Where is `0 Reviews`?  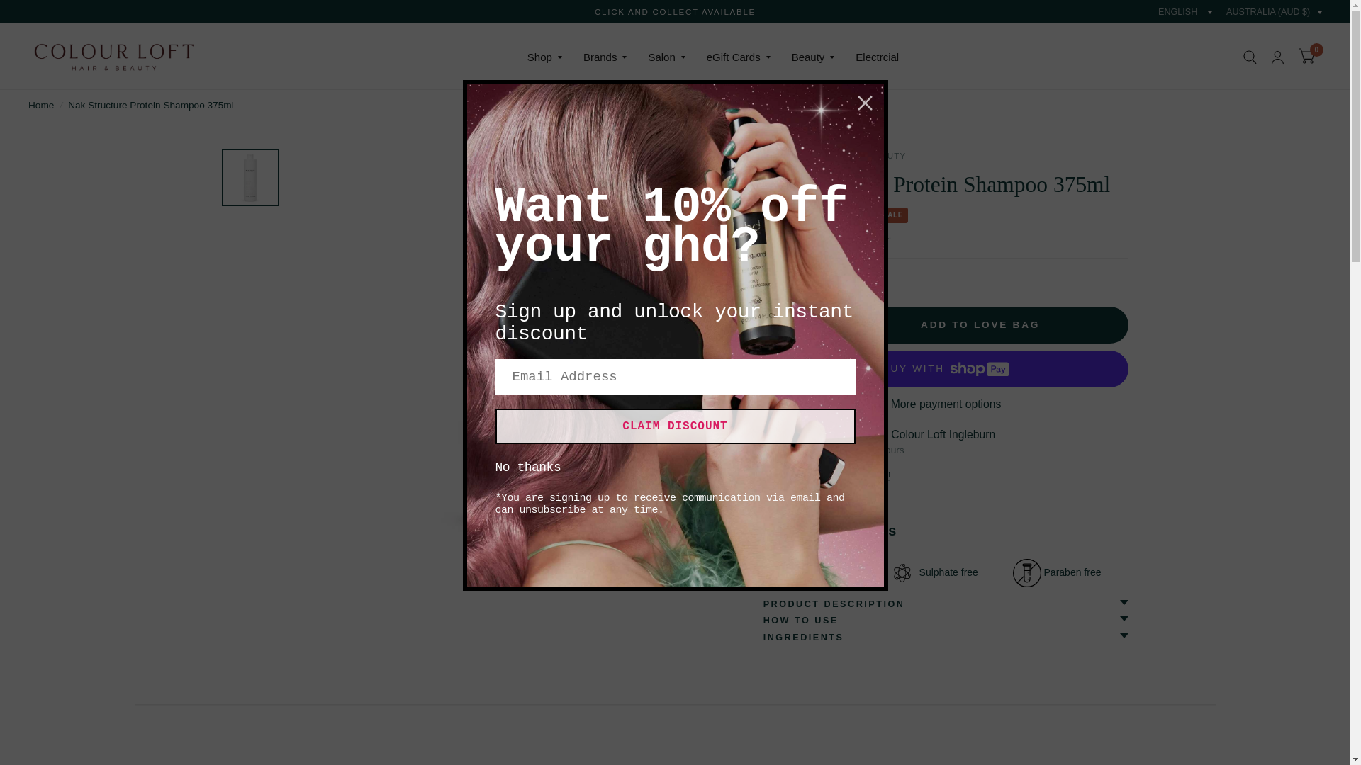 0 Reviews is located at coordinates (822, 278).